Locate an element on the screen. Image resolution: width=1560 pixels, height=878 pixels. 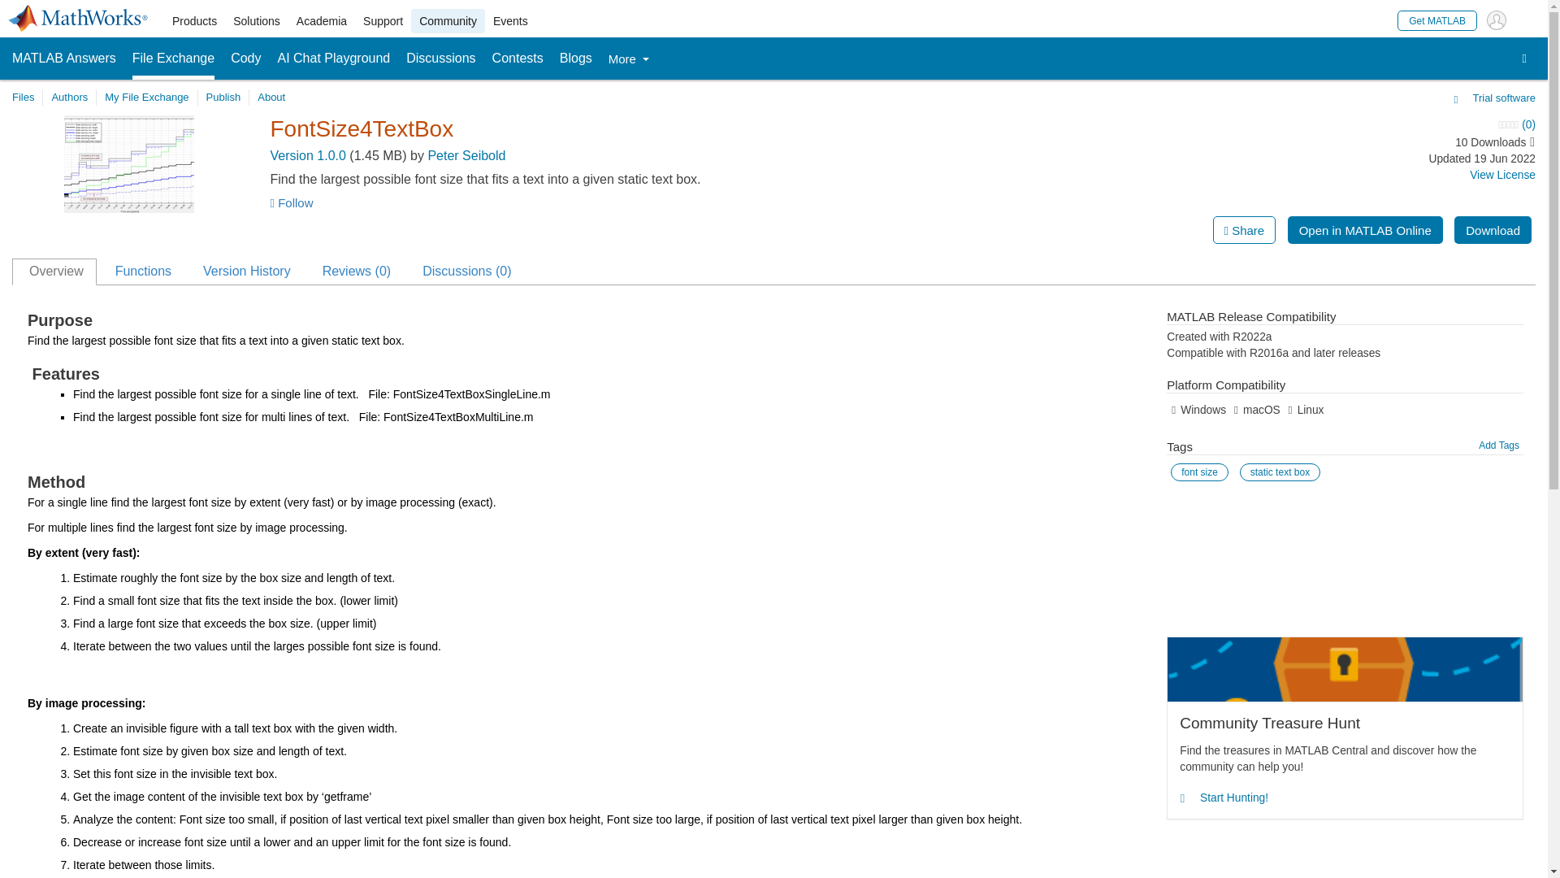
File Exchange is located at coordinates (174, 59).